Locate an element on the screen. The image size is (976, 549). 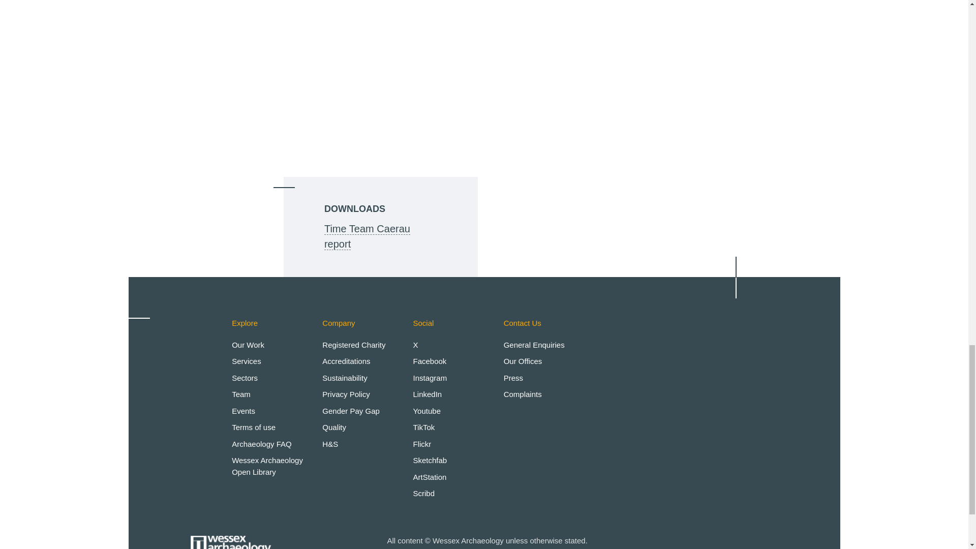
Social is located at coordinates (423, 323).